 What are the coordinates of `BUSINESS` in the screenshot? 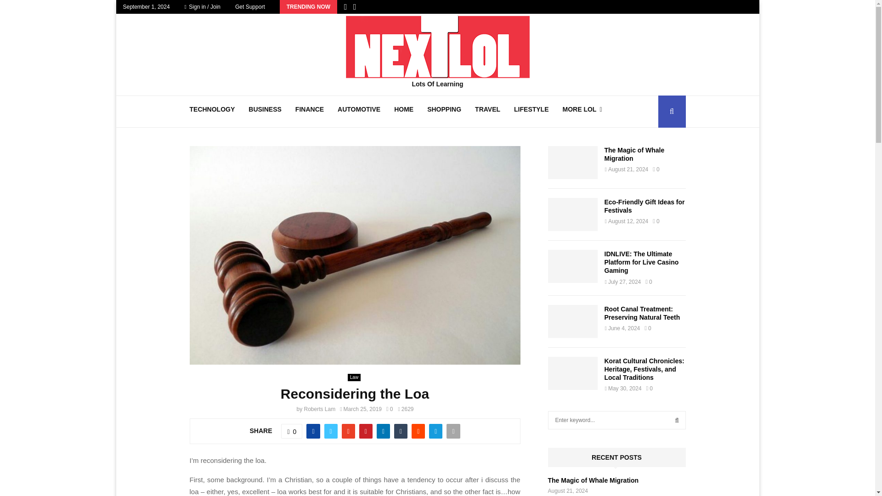 It's located at (265, 111).